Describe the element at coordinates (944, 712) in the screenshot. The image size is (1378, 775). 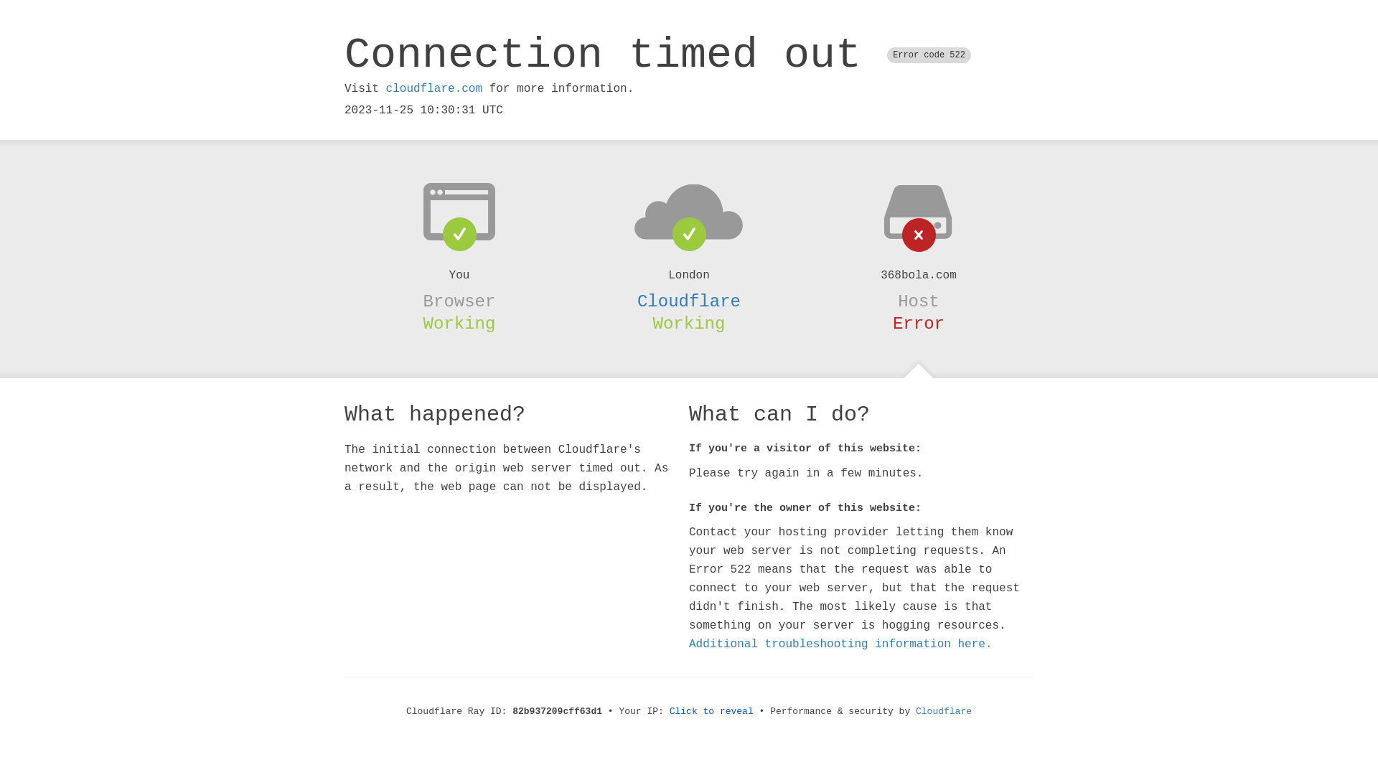
I see `Cloudflare` at that location.